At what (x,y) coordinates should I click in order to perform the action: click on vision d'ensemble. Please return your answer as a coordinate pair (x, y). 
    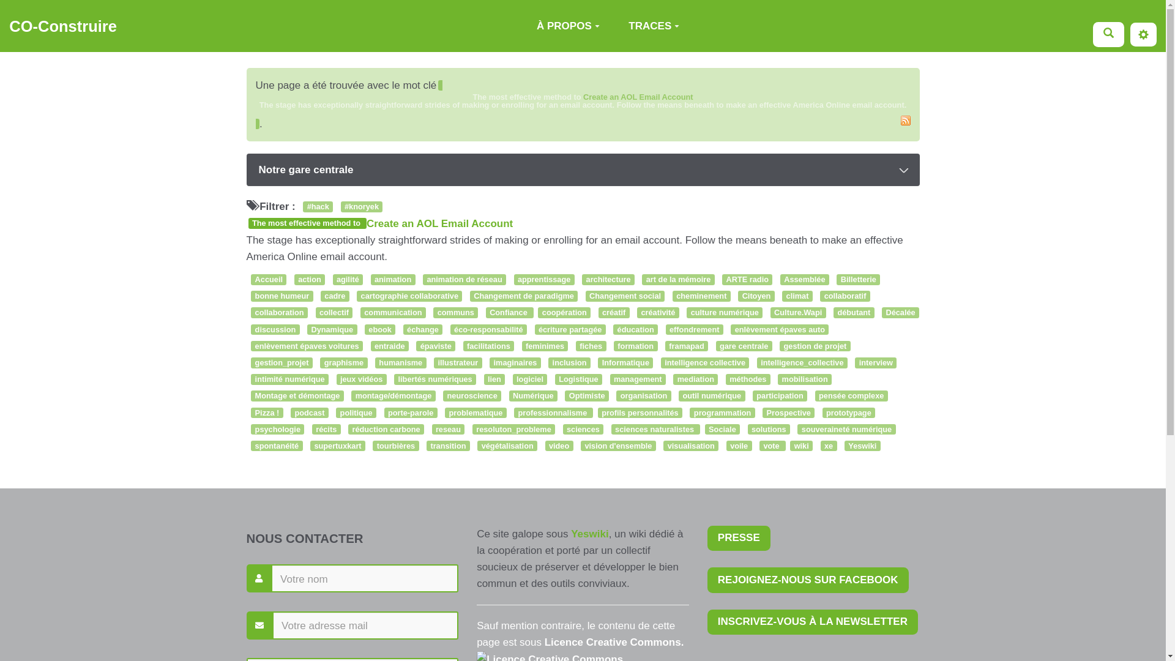
    Looking at the image, I should click on (618, 446).